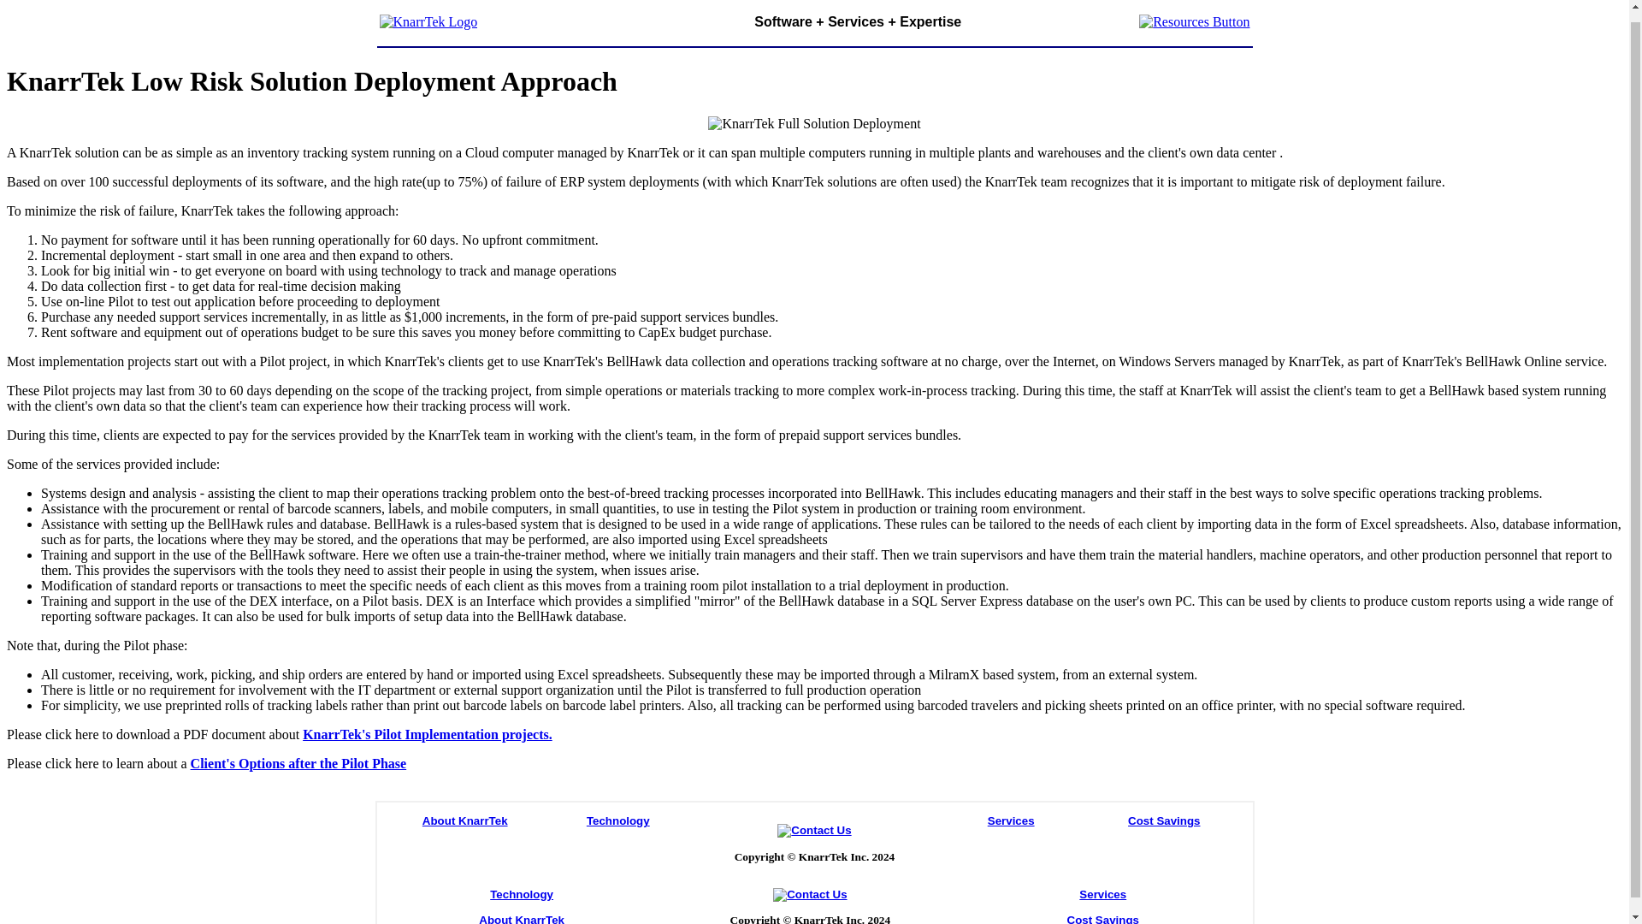  I want to click on Cost Savings, so click(1164, 820).